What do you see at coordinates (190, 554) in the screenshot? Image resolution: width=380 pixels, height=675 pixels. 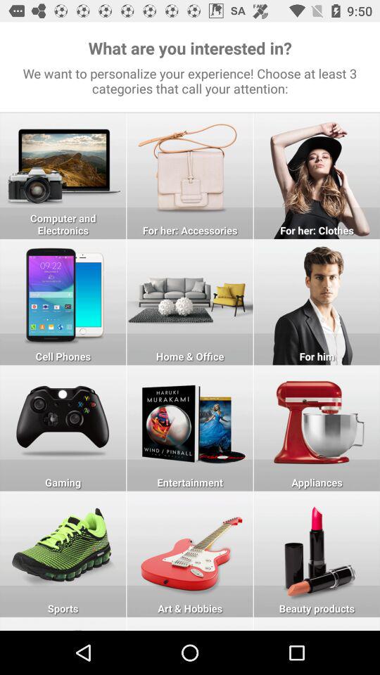 I see `click on art hobbies` at bounding box center [190, 554].